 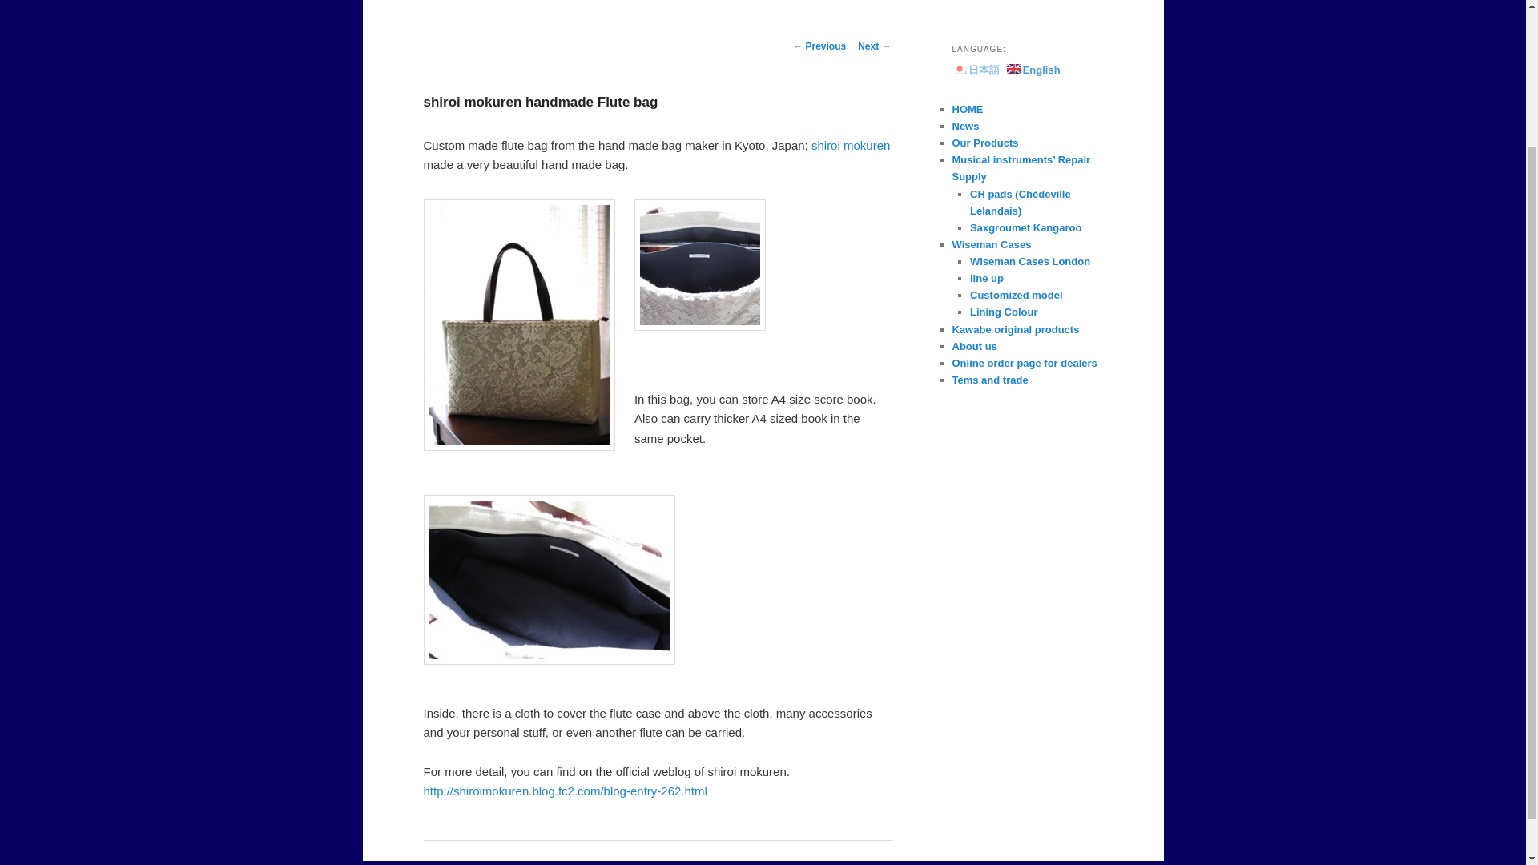 What do you see at coordinates (985, 143) in the screenshot?
I see `Our Products` at bounding box center [985, 143].